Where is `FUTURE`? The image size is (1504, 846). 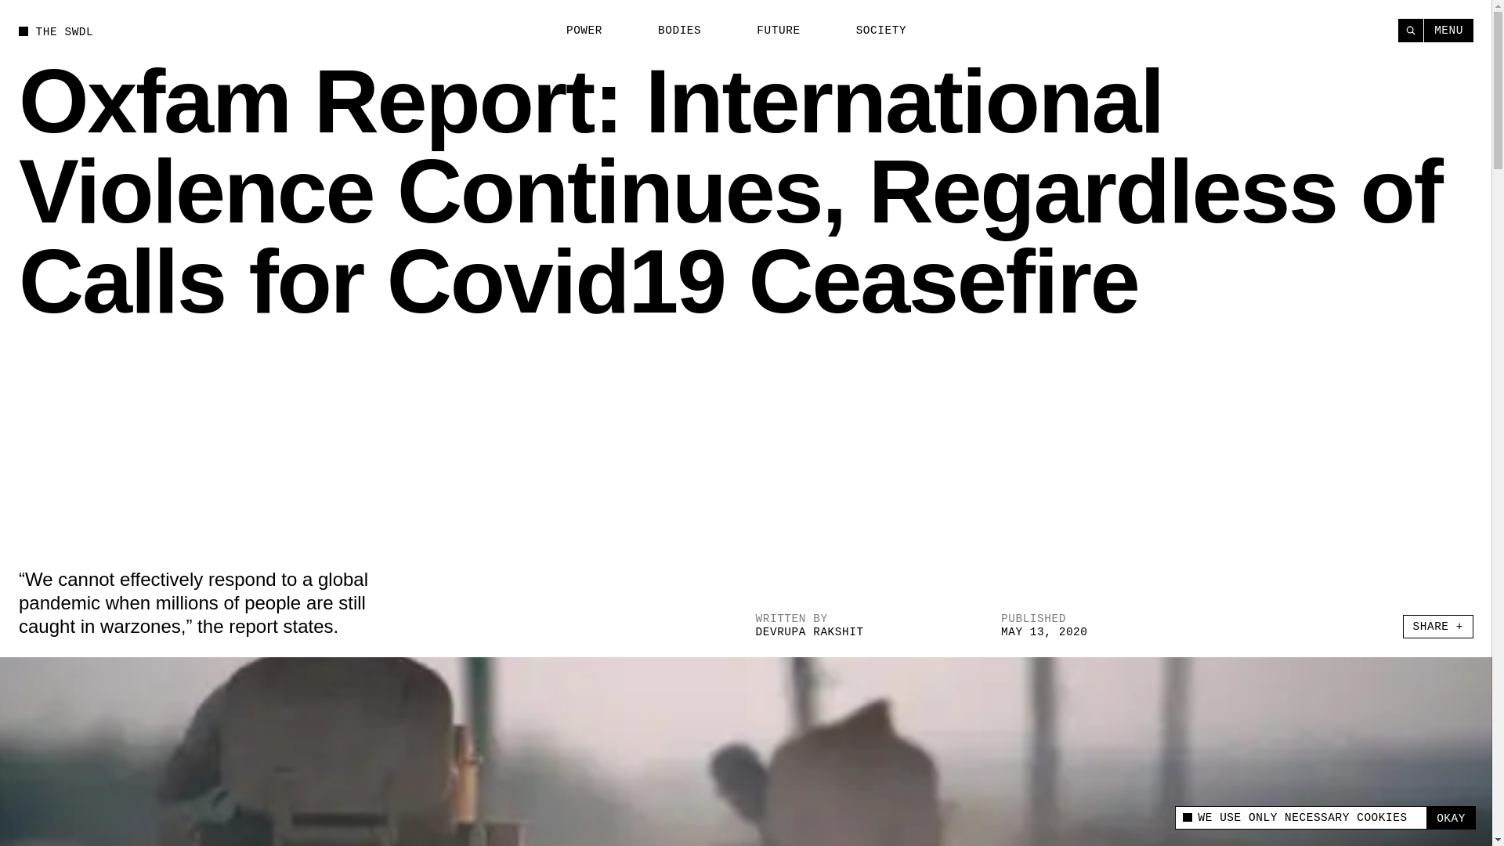 FUTURE is located at coordinates (769, 31).